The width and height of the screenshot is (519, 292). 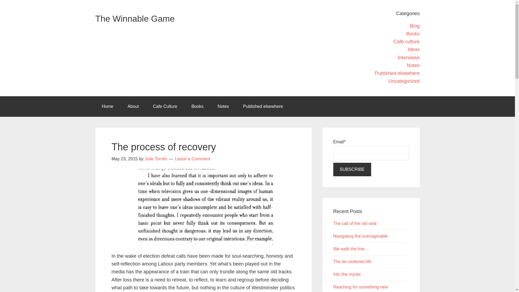 I want to click on Interviews, so click(x=408, y=57).